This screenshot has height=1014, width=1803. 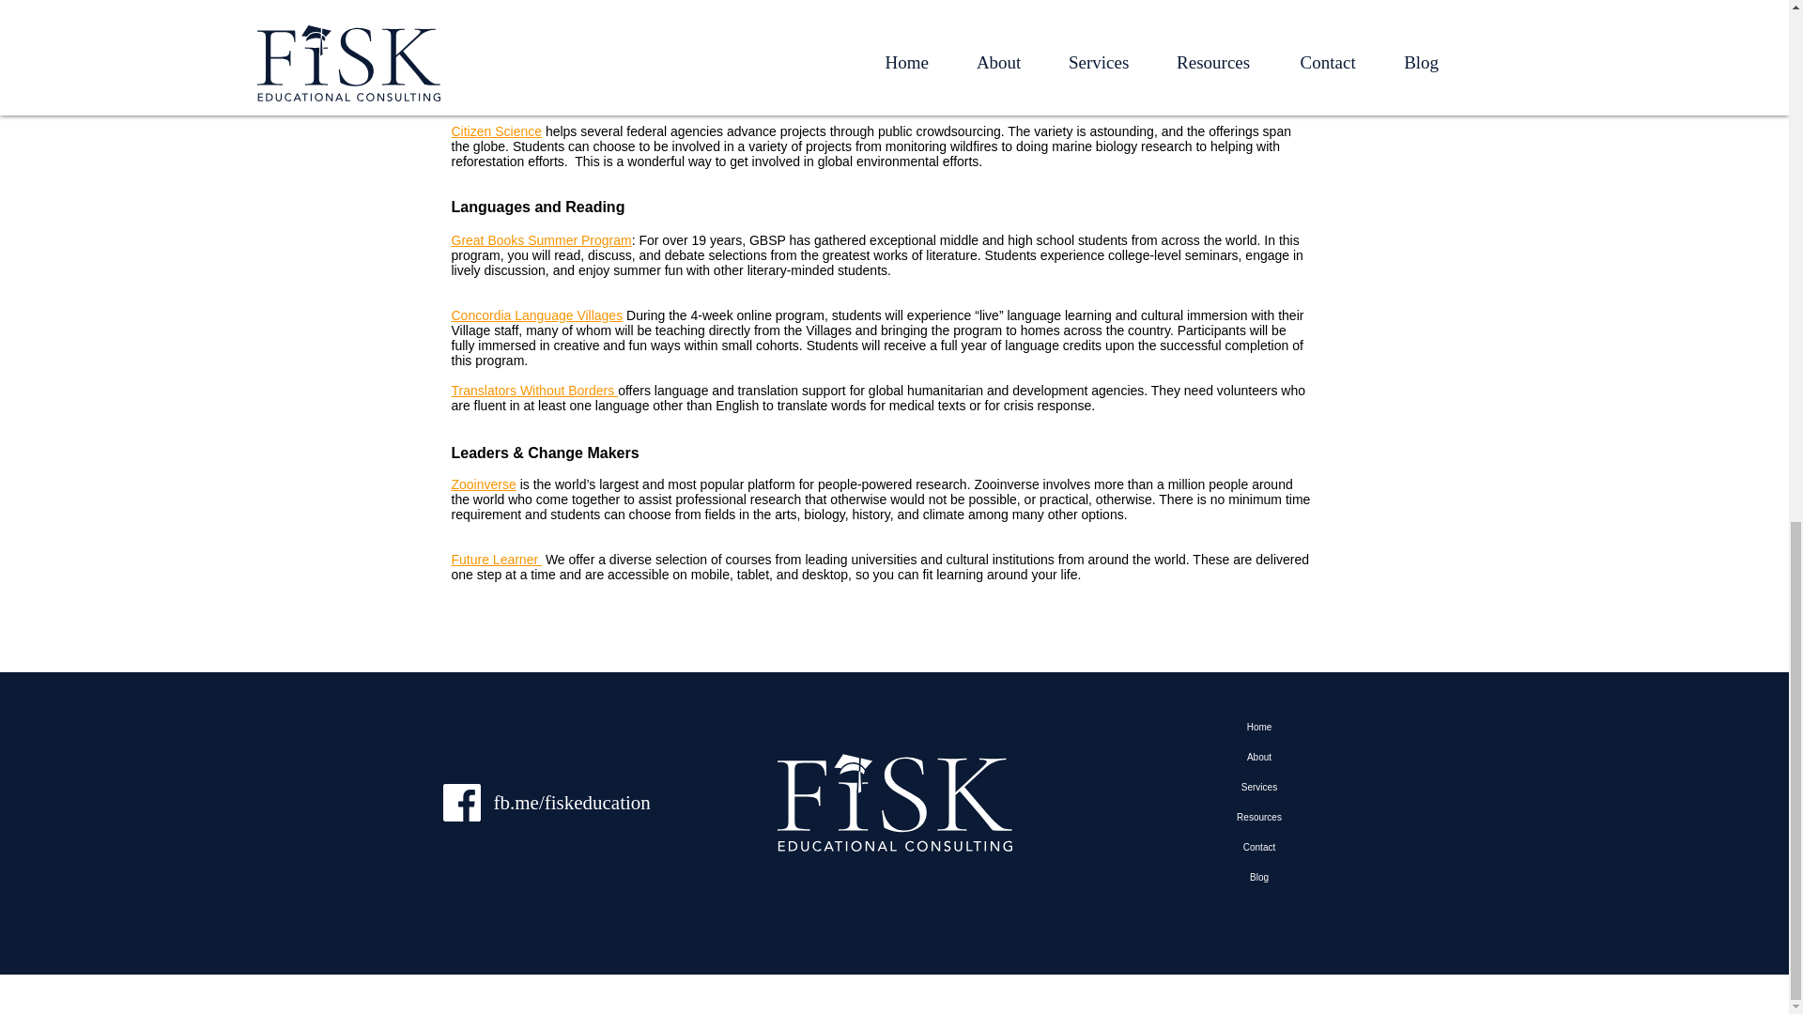 What do you see at coordinates (496, 131) in the screenshot?
I see `Citizen Science` at bounding box center [496, 131].